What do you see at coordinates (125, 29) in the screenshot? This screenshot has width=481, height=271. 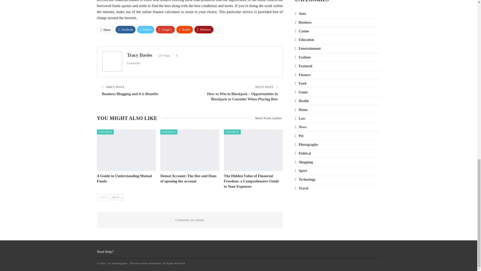 I see `Facebook` at bounding box center [125, 29].